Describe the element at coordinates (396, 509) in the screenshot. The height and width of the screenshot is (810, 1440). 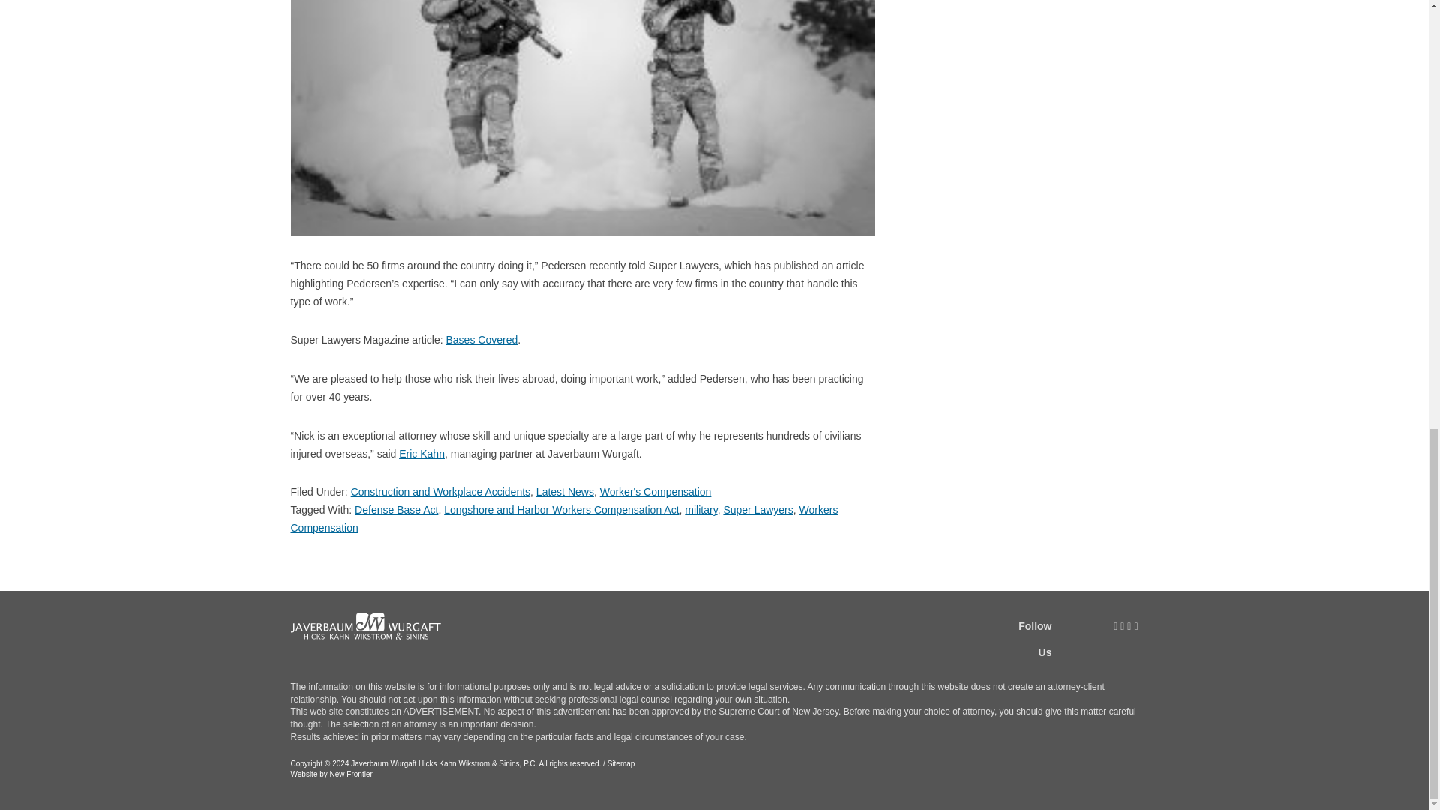
I see `Defense Base Act` at that location.